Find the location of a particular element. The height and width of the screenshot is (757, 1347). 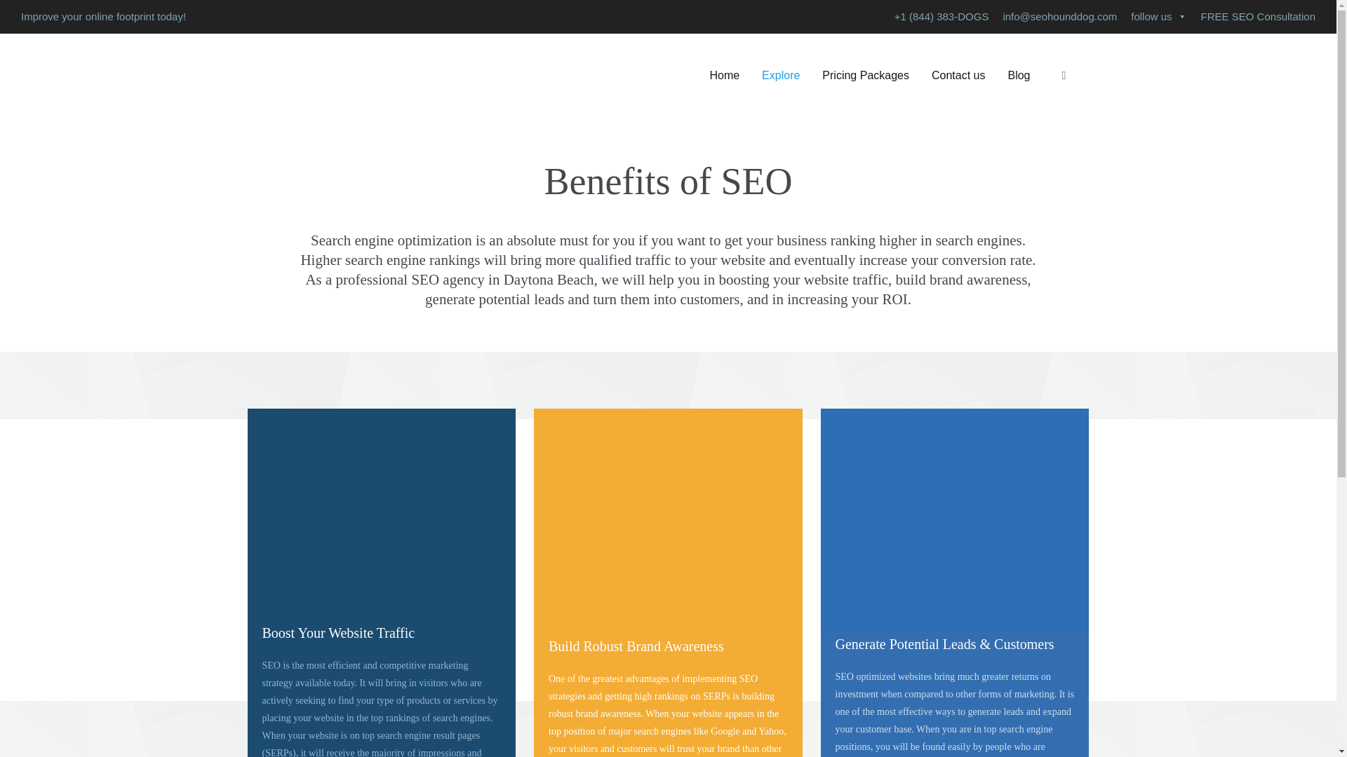

Pricing Packages is located at coordinates (865, 76).